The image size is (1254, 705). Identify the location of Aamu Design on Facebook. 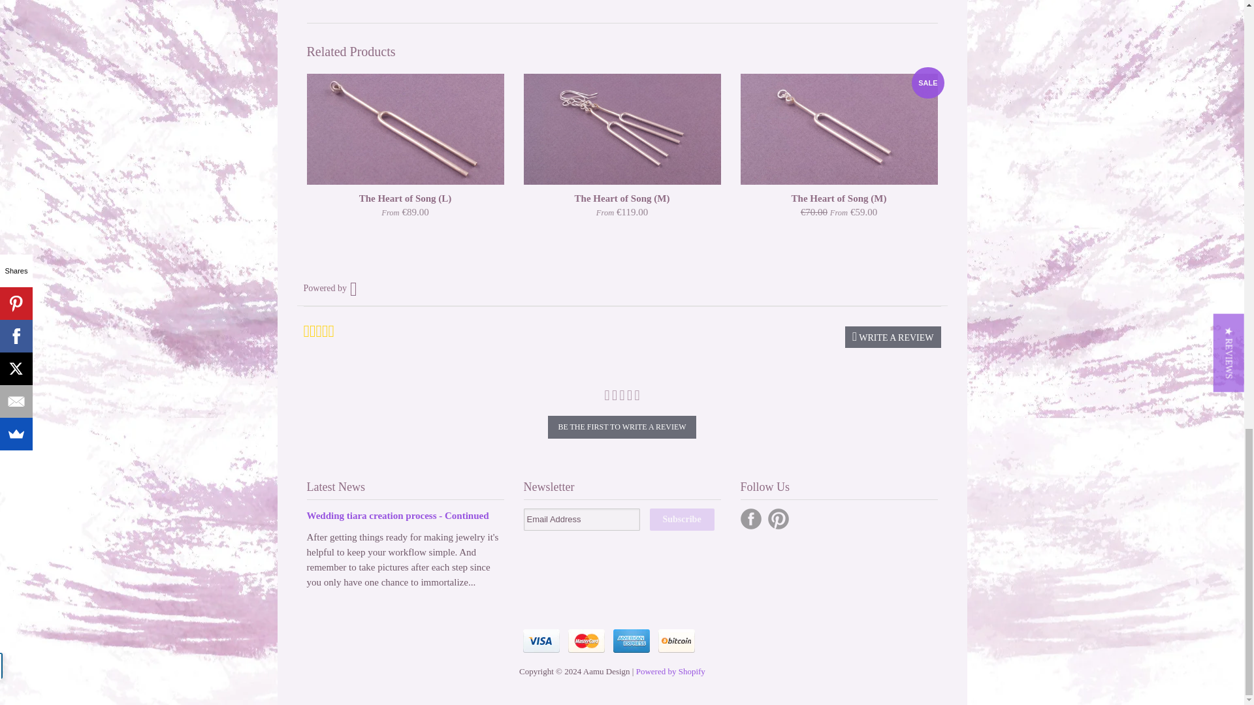
(751, 518).